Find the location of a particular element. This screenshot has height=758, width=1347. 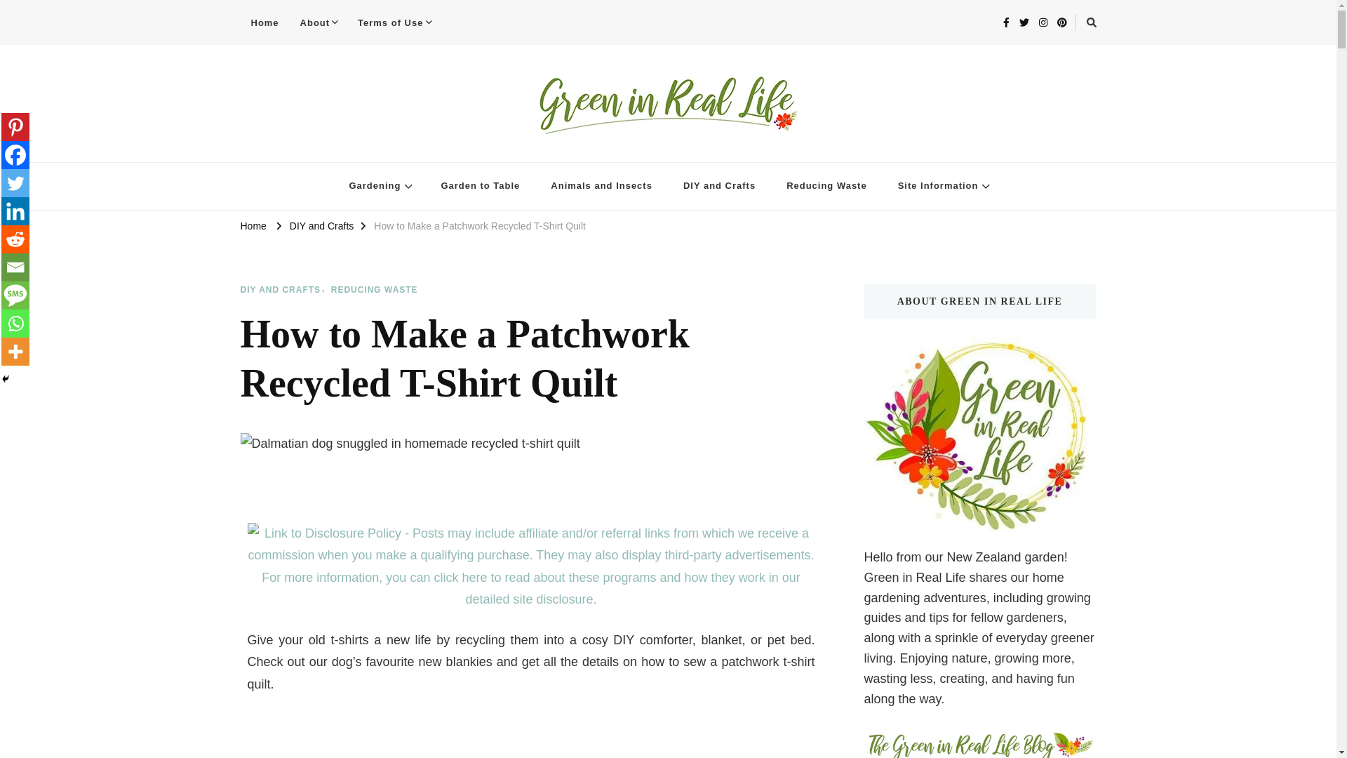

Hide is located at coordinates (6, 379).